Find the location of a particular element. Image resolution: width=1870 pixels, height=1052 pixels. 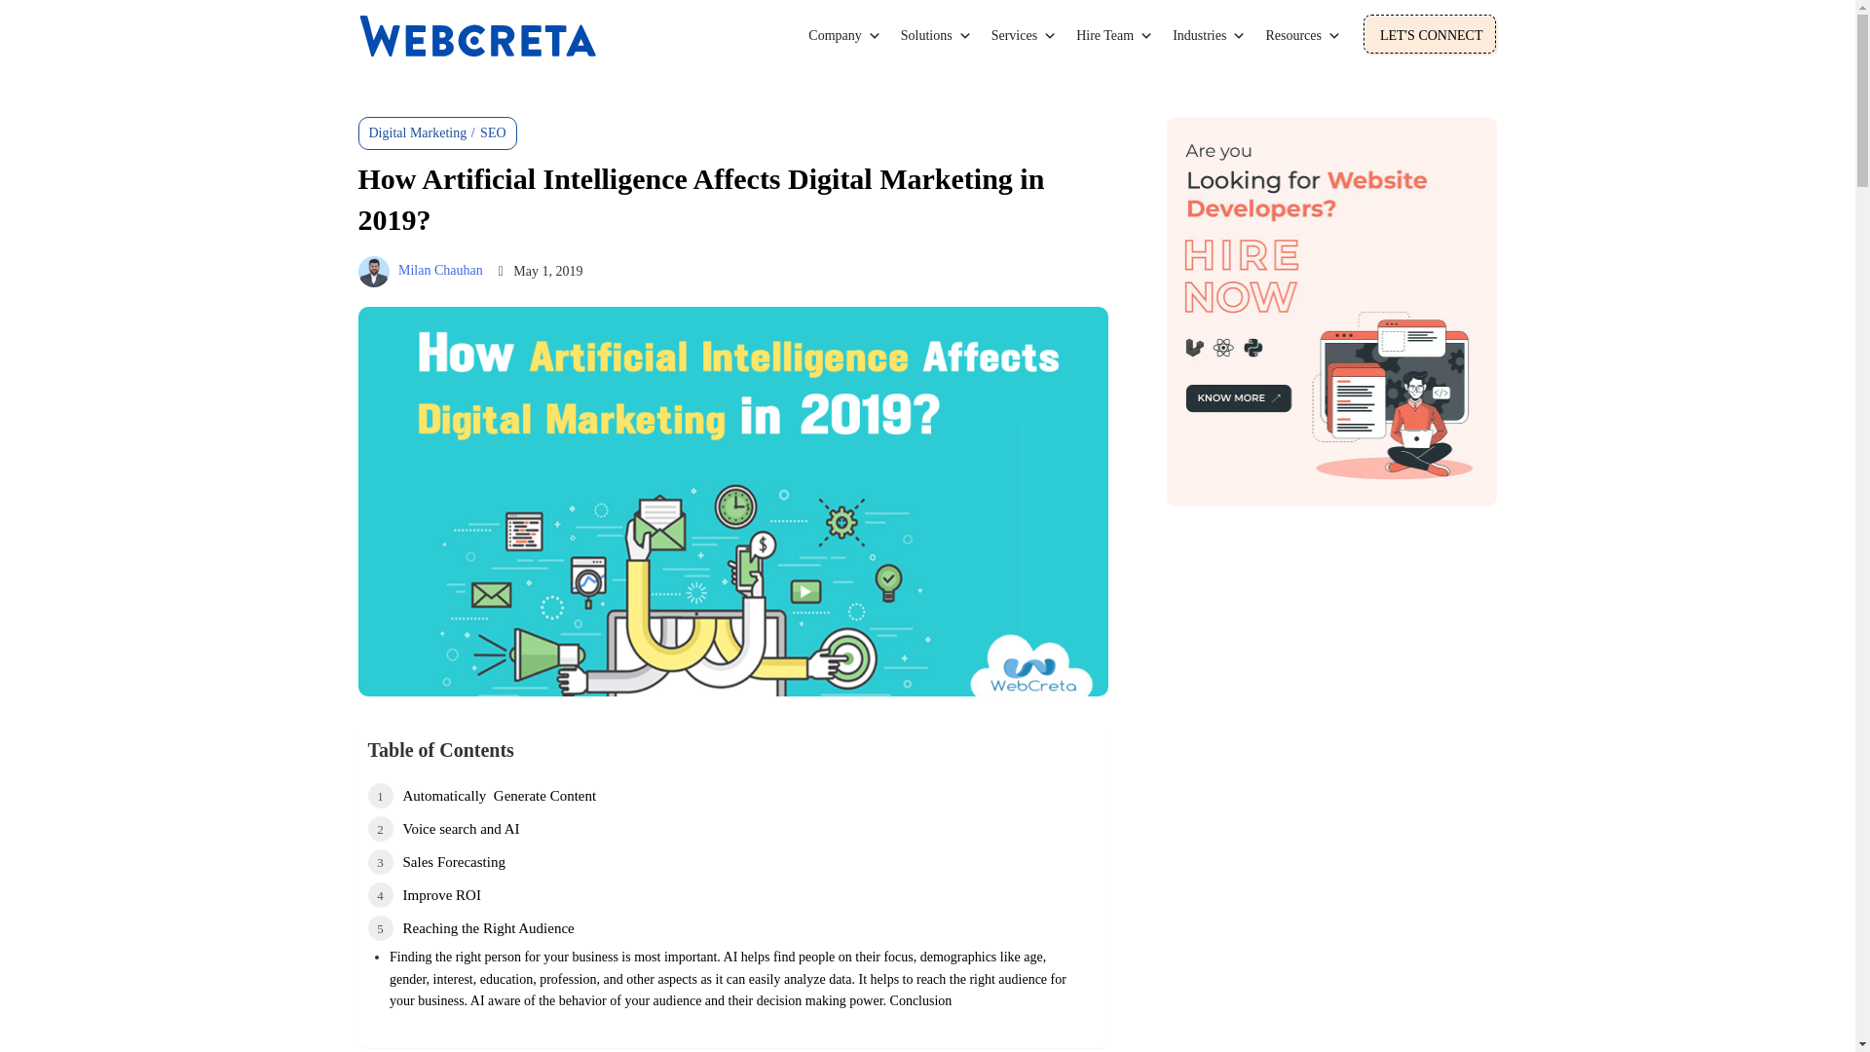

Sales Forecasting is located at coordinates (436, 861).